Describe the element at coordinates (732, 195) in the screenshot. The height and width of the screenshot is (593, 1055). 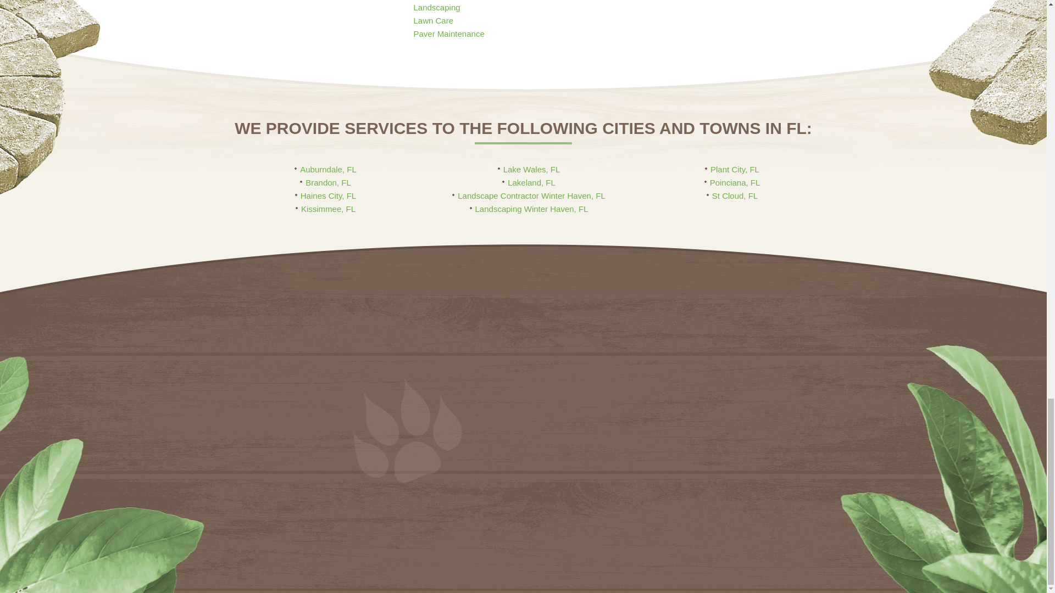
I see `St Cloud, FL` at that location.